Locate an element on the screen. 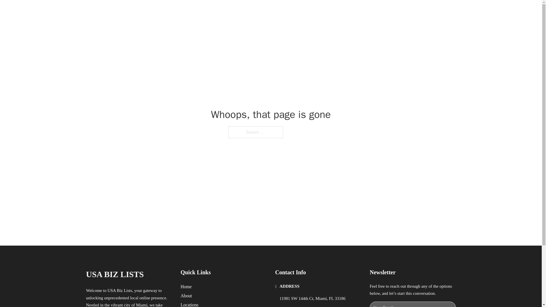  USA BIZ LISTS is located at coordinates (144, 11).